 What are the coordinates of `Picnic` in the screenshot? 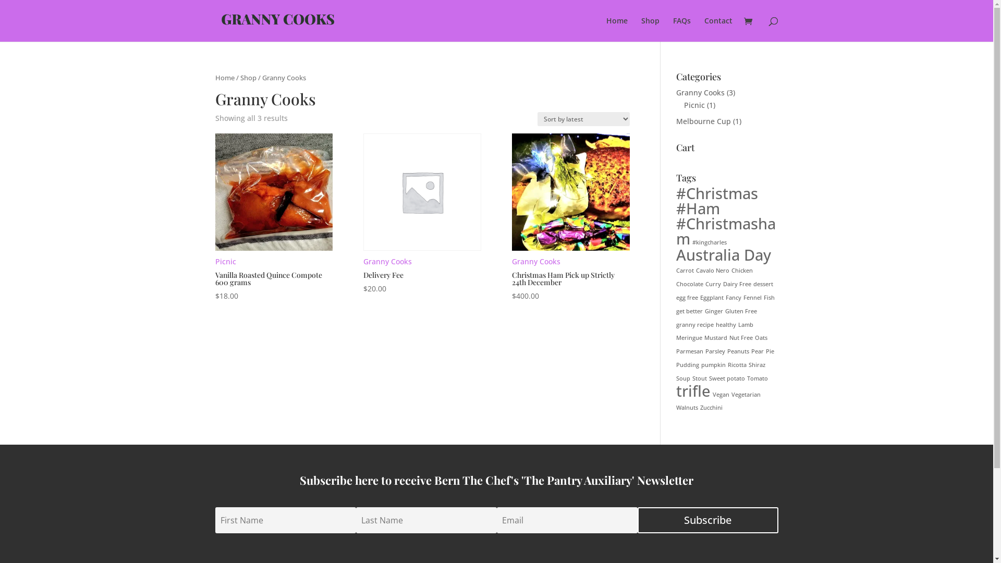 It's located at (694, 105).